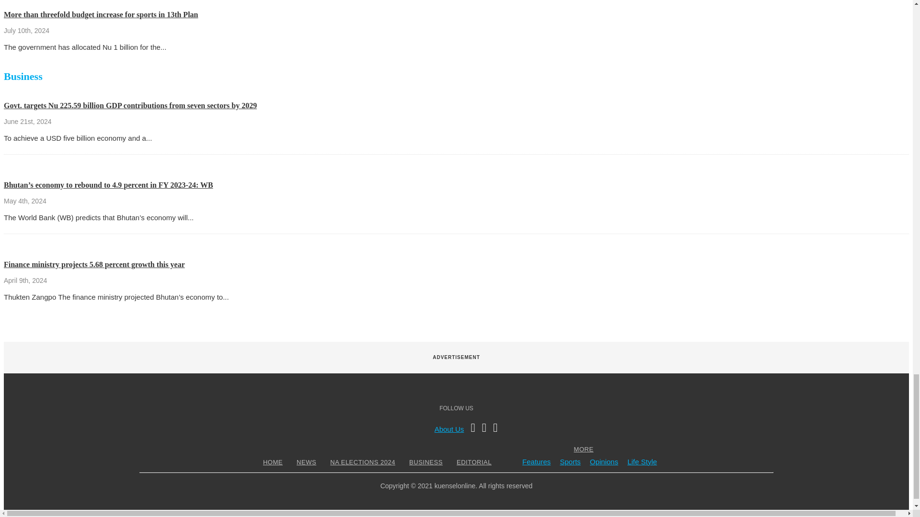  Describe the element at coordinates (273, 462) in the screenshot. I see `HOME` at that location.